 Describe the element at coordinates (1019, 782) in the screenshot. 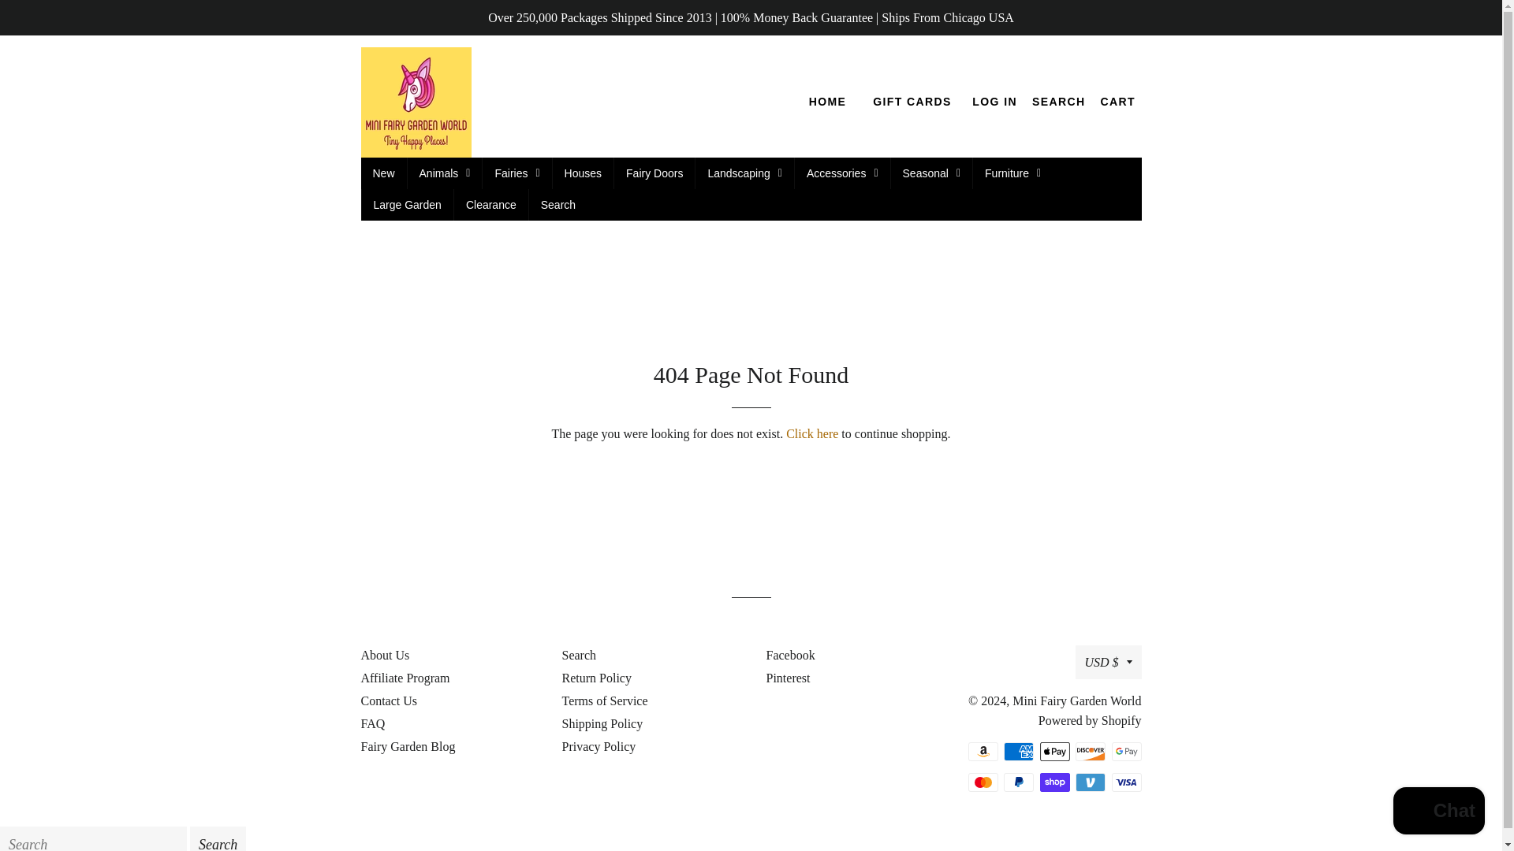

I see `PayPal` at that location.